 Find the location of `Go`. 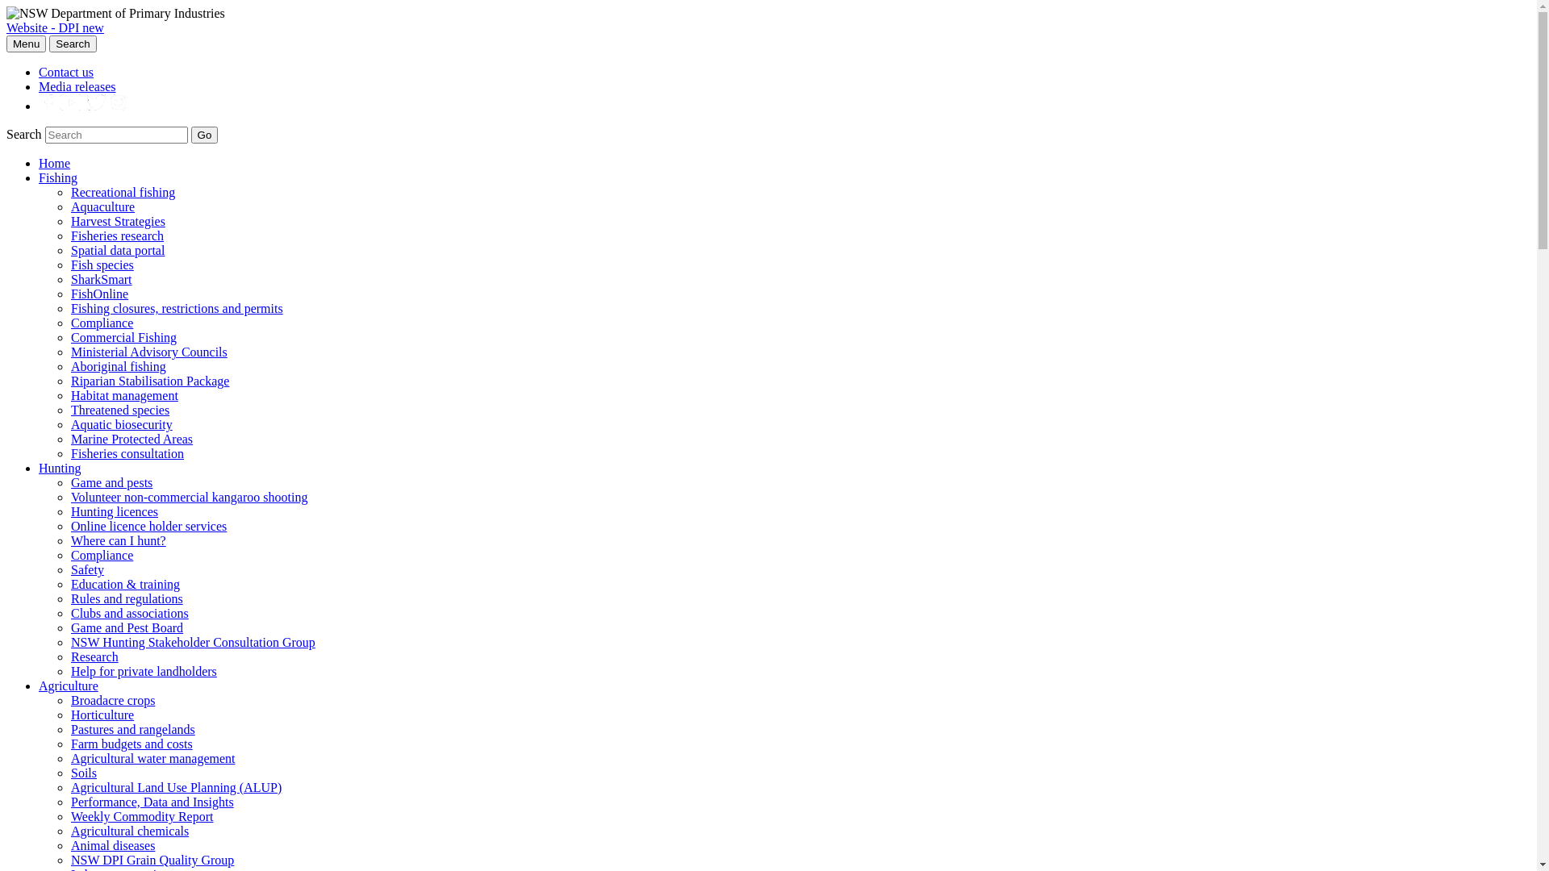

Go is located at coordinates (205, 135).